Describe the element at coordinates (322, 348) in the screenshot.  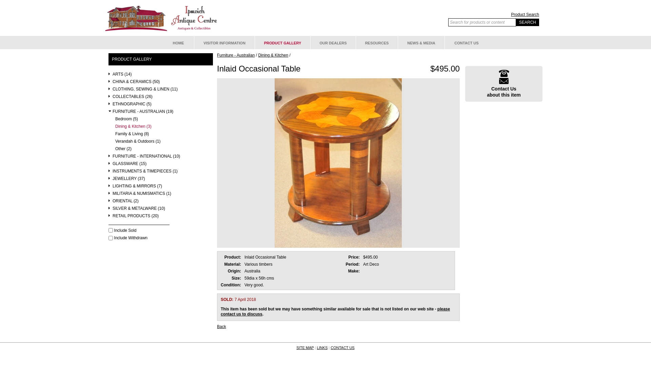
I see `LINKS` at that location.